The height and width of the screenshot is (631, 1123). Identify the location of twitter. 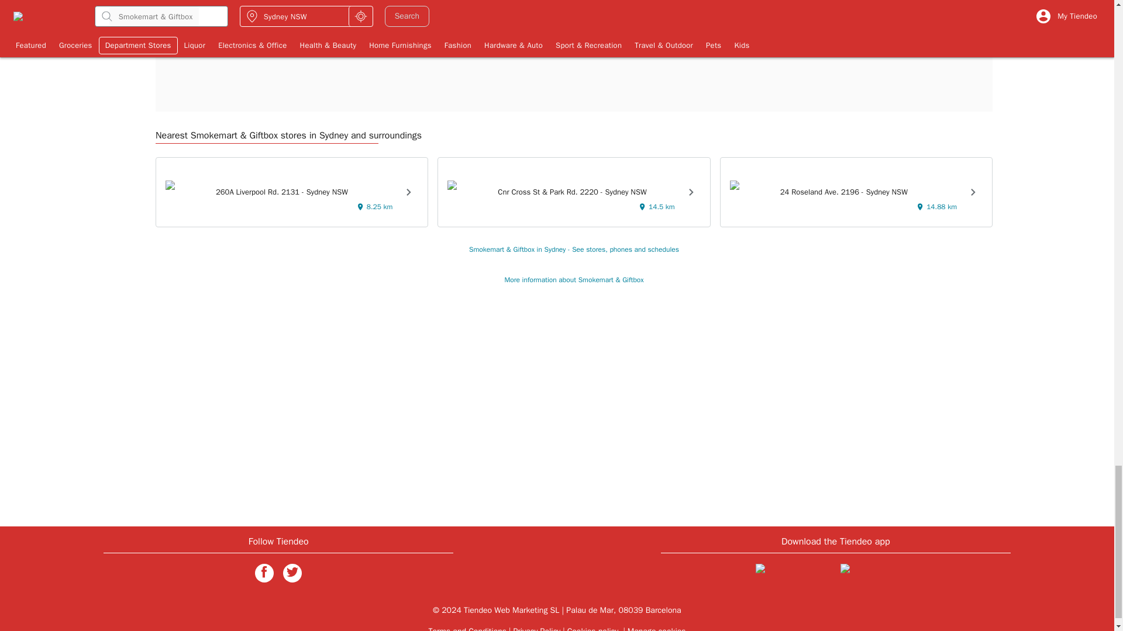
(292, 573).